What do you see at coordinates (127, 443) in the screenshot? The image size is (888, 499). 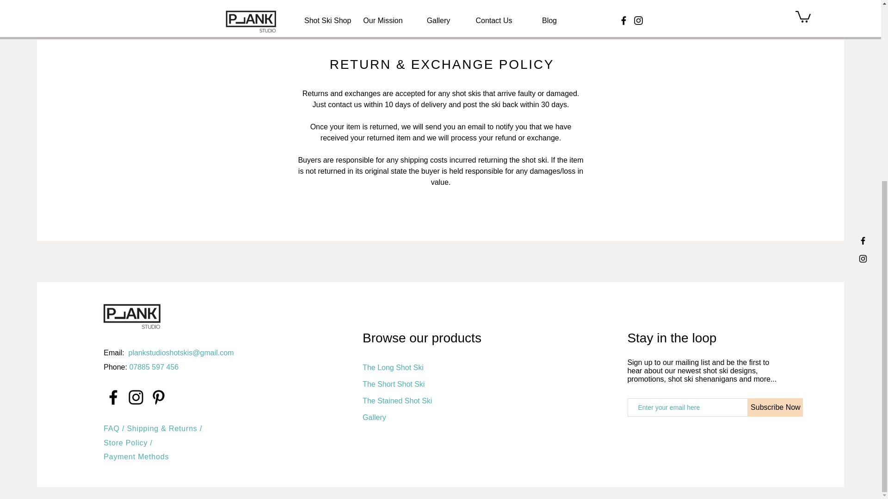 I see `Store Policy ` at bounding box center [127, 443].